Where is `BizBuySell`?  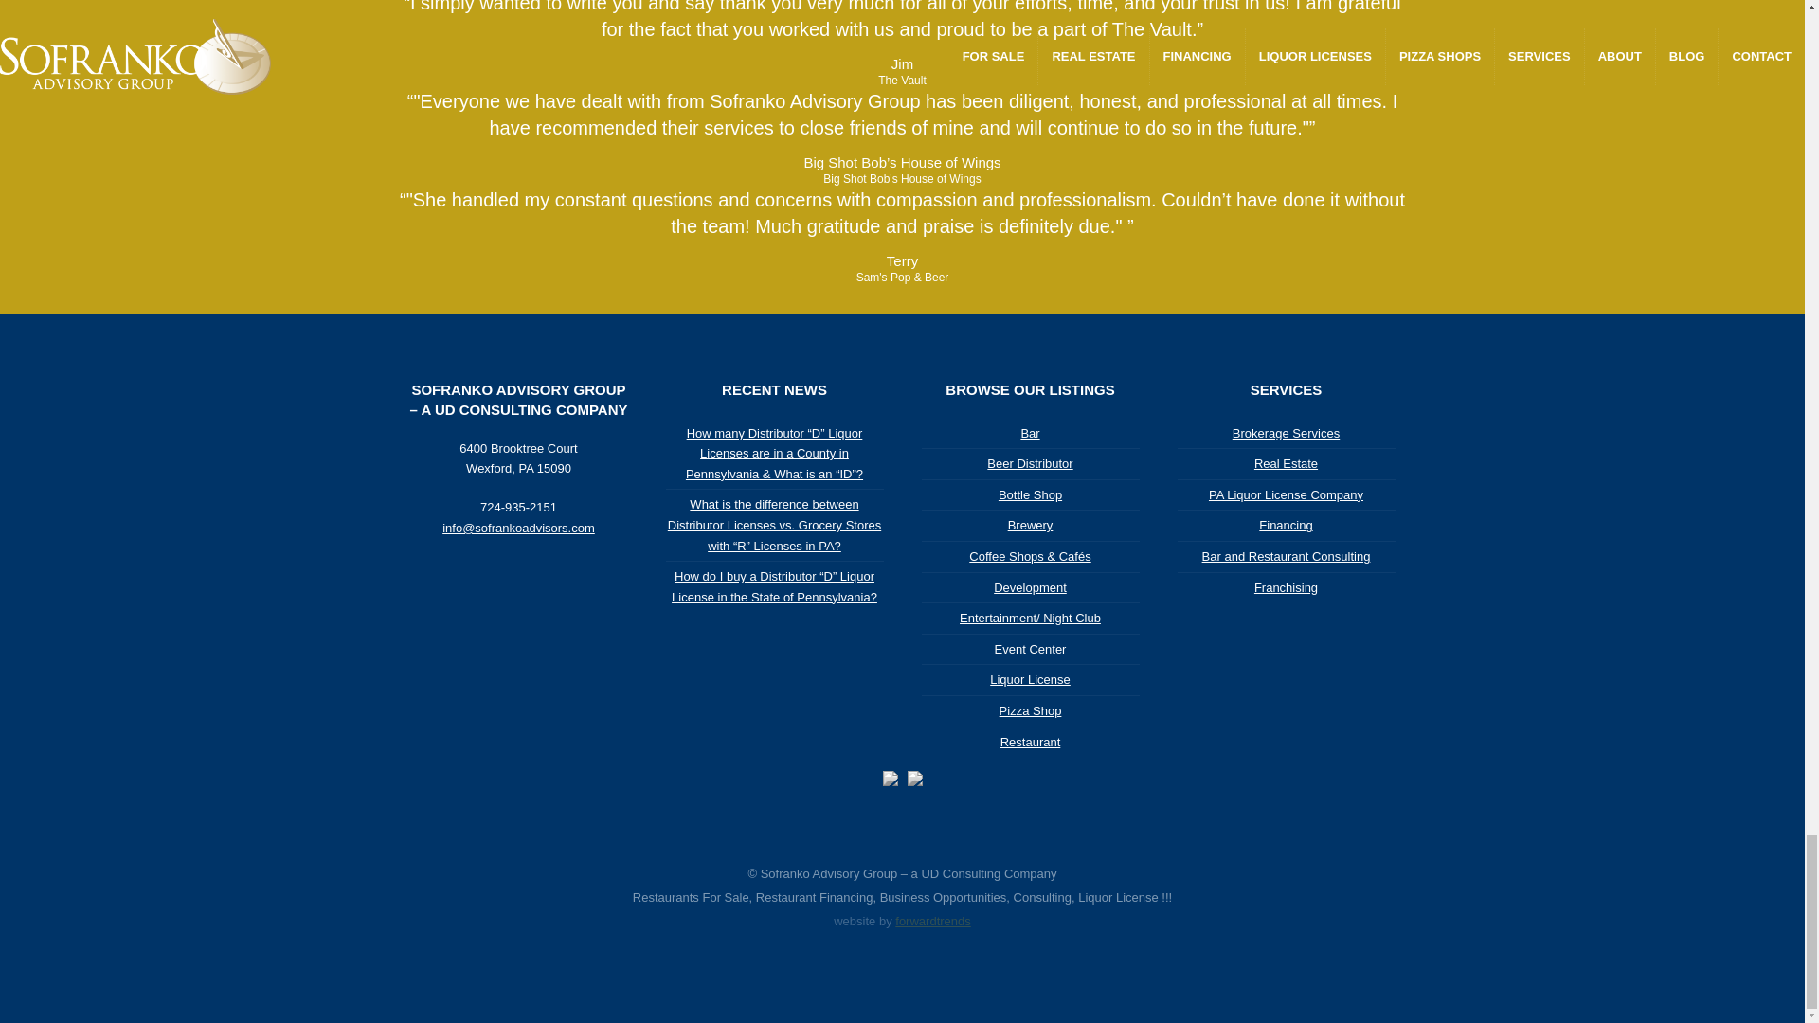 BizBuySell is located at coordinates (915, 779).